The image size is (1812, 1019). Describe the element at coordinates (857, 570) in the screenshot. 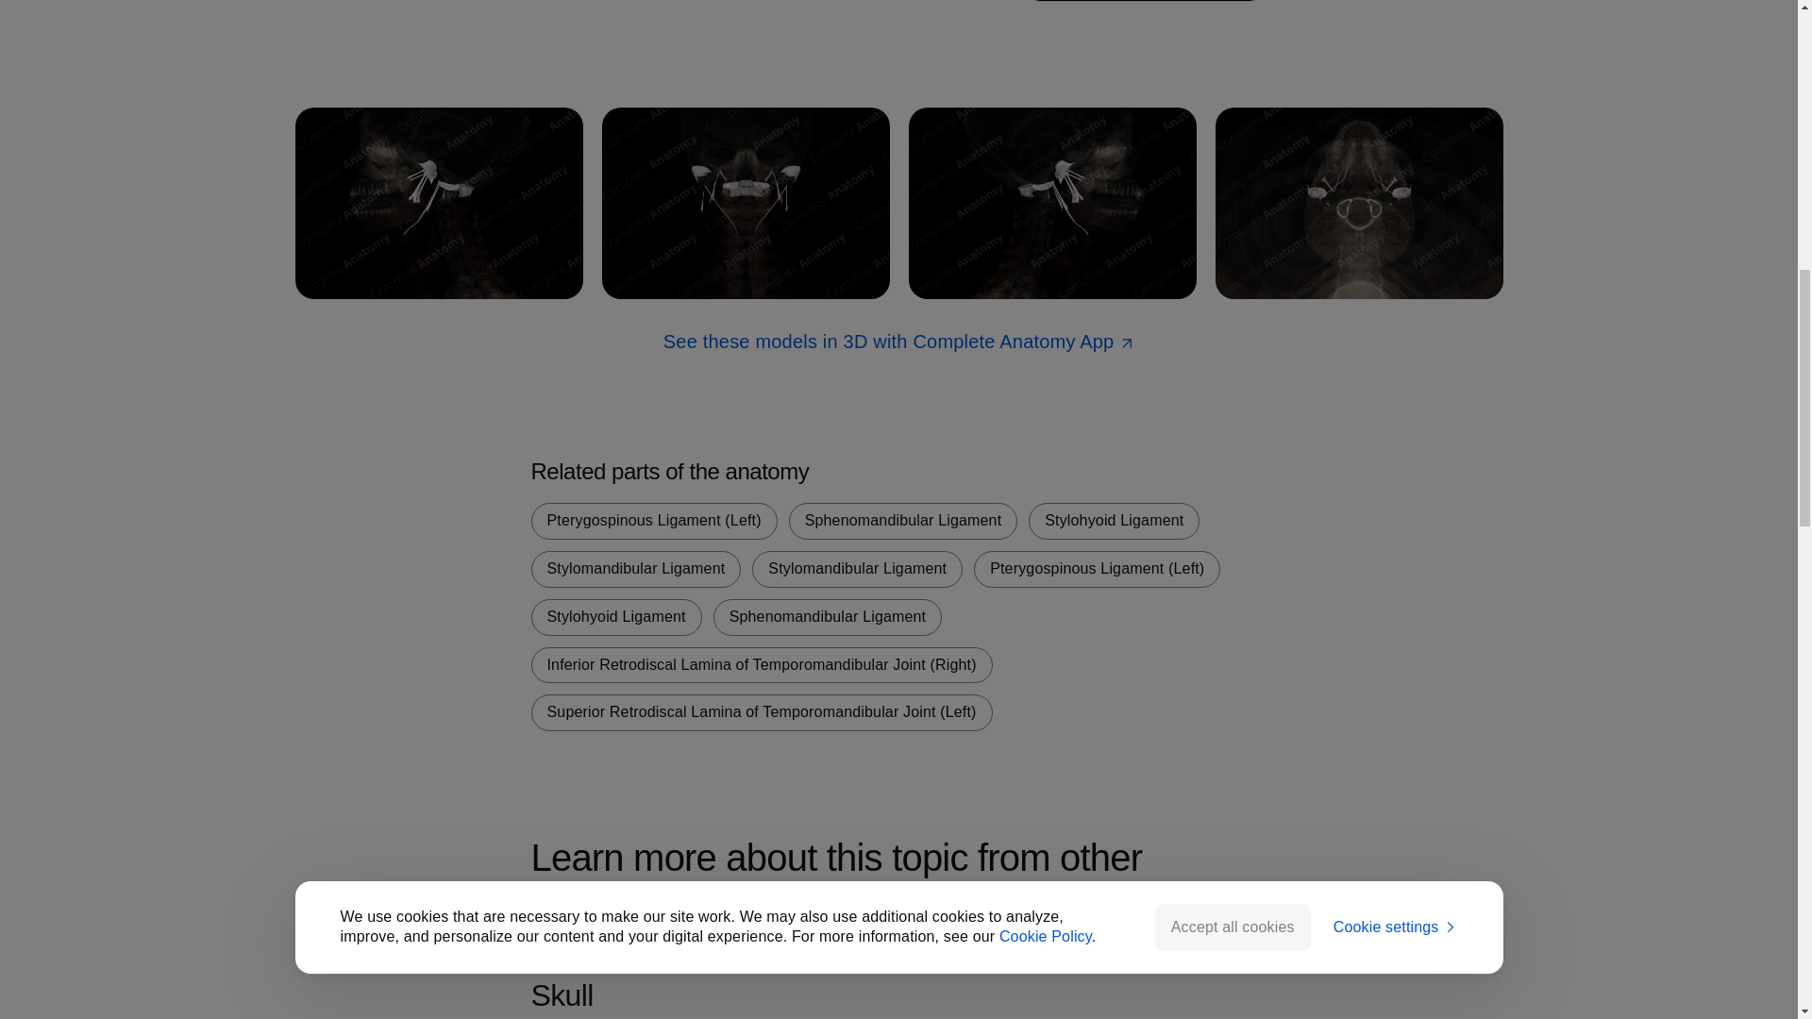

I see `Stylomandibular Ligament` at that location.